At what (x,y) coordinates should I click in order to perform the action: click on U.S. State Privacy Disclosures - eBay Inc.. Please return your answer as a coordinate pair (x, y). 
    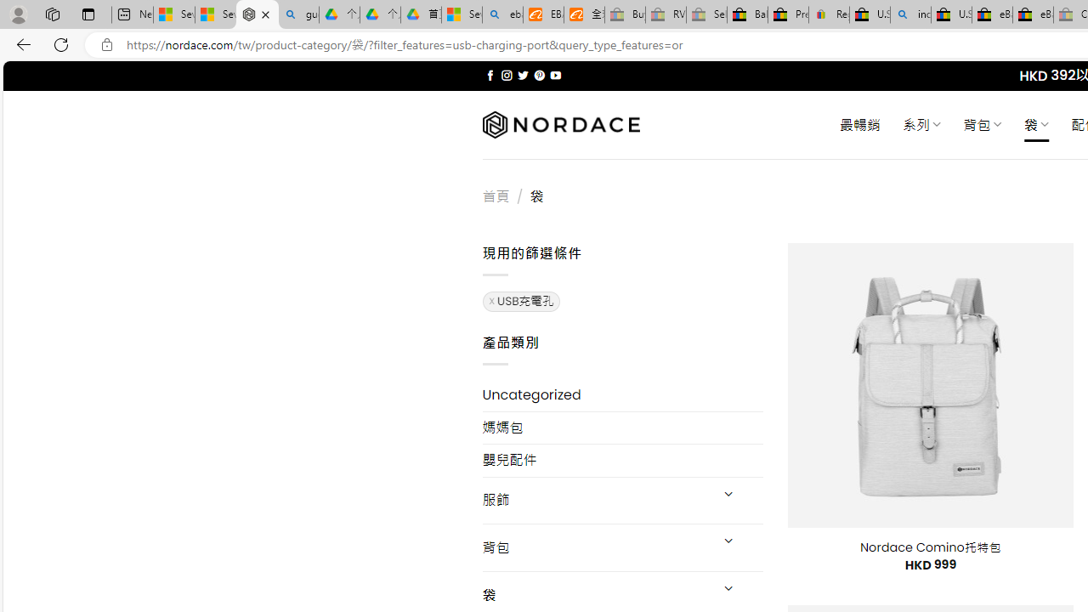
    Looking at the image, I should click on (951, 15).